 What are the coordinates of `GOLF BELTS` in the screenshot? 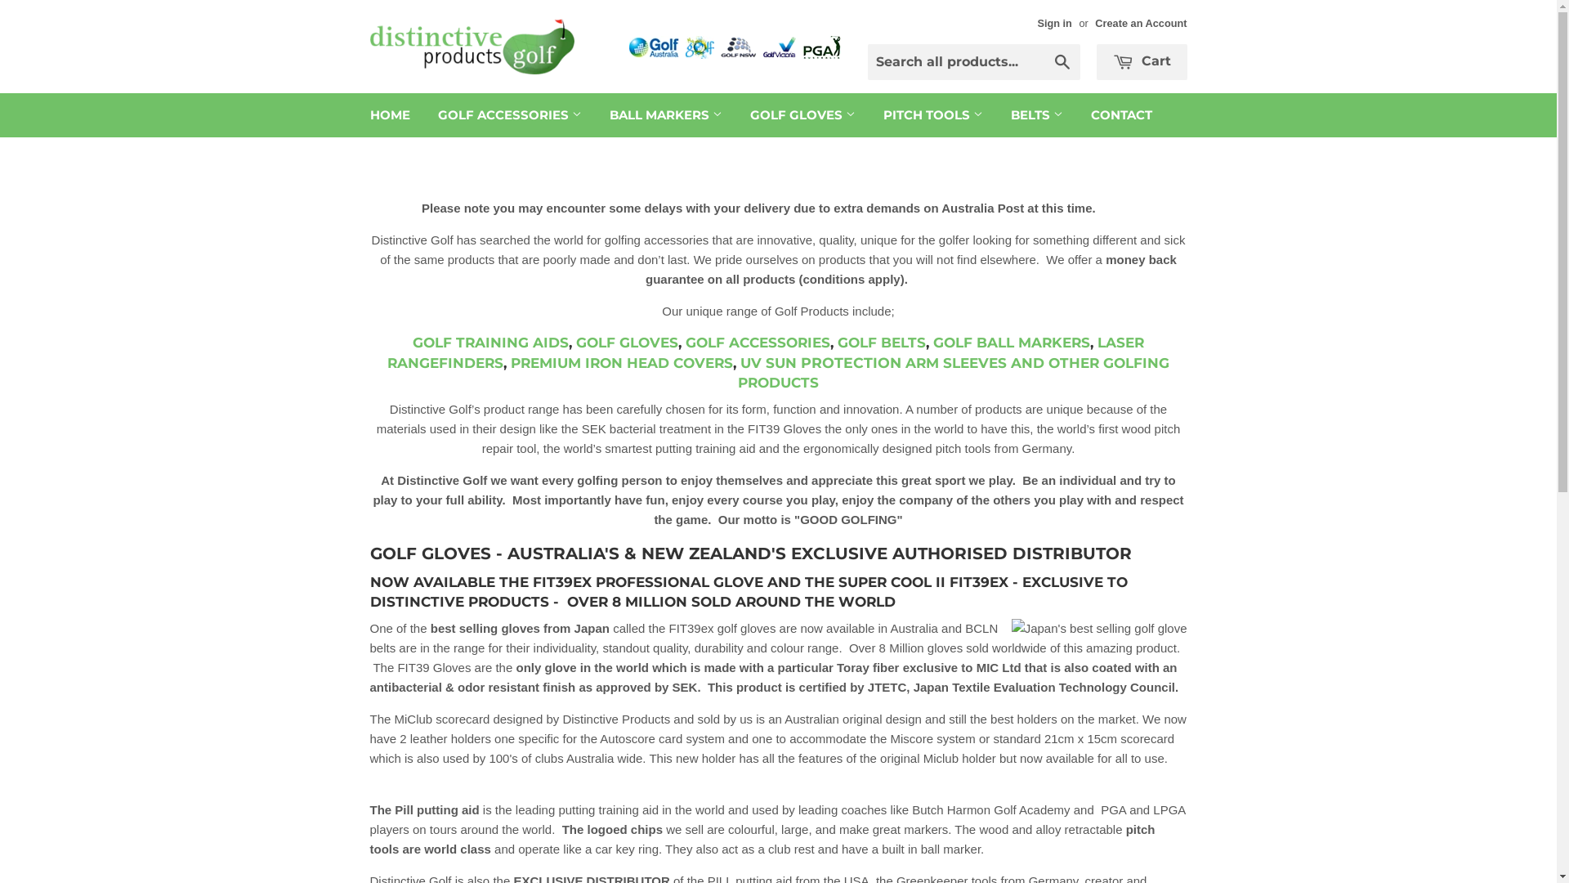 It's located at (882, 343).